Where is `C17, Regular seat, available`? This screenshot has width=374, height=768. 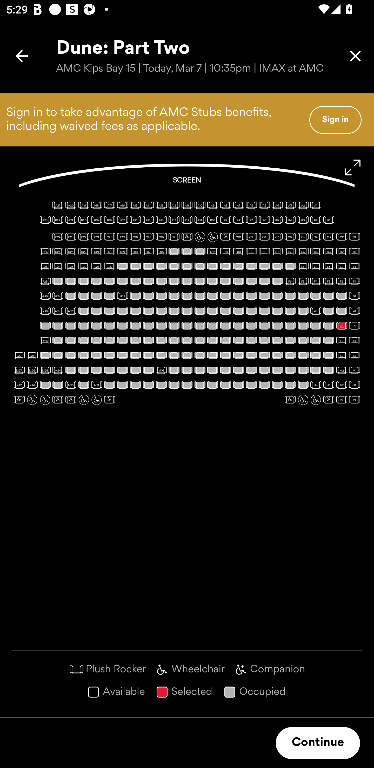 C17, Regular seat, available is located at coordinates (148, 237).